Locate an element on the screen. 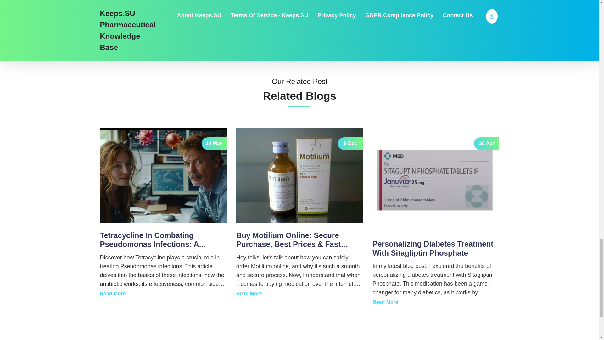 The image size is (604, 340). Personalizing Diabetes Treatment with Sitagliptin Phosphate is located at coordinates (385, 302).